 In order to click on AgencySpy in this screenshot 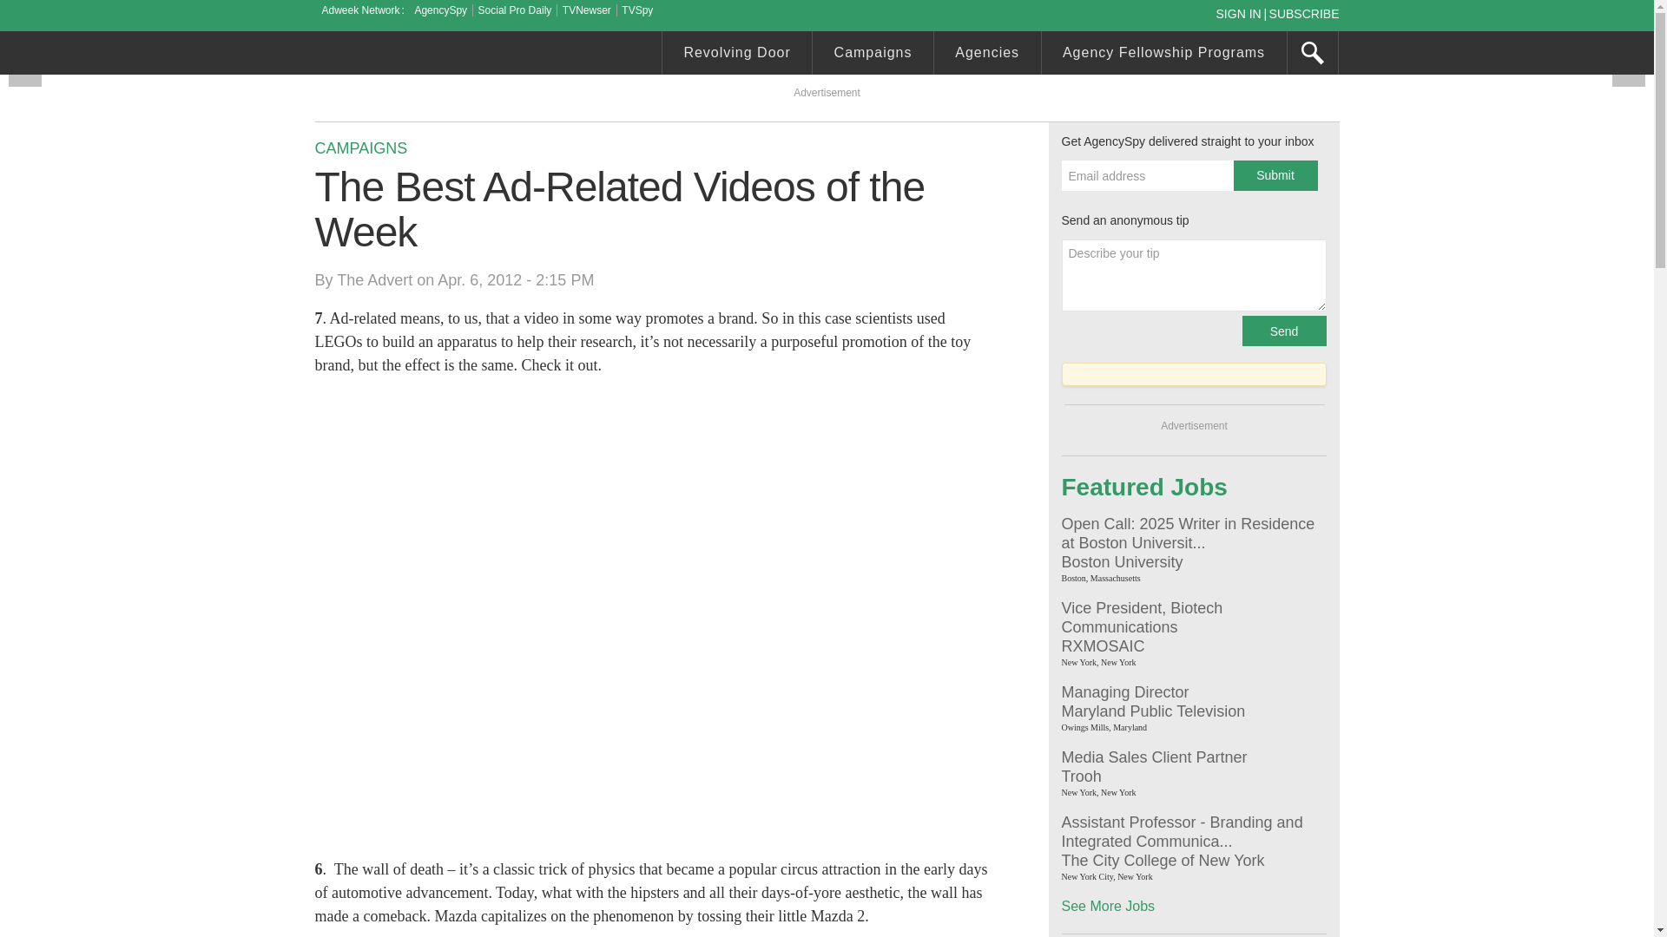, I will do `click(439, 10)`.